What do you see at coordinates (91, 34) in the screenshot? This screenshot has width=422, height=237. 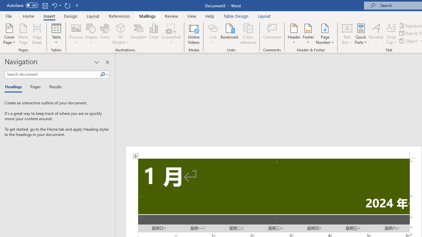 I see `Shapes` at bounding box center [91, 34].